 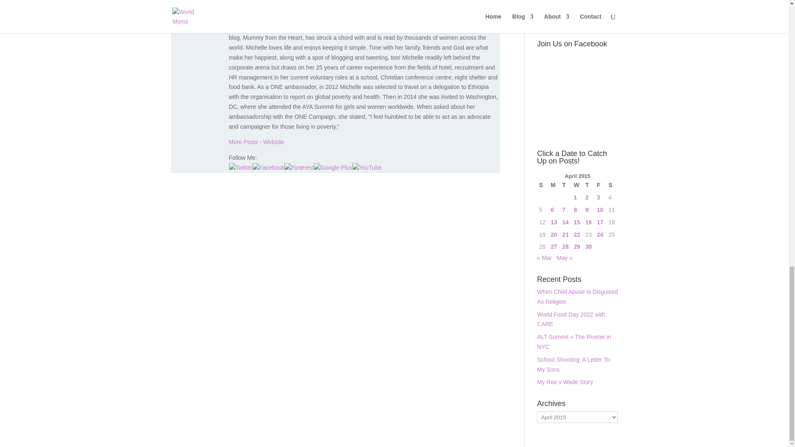 I want to click on Michelle Pannell, so click(x=262, y=5).